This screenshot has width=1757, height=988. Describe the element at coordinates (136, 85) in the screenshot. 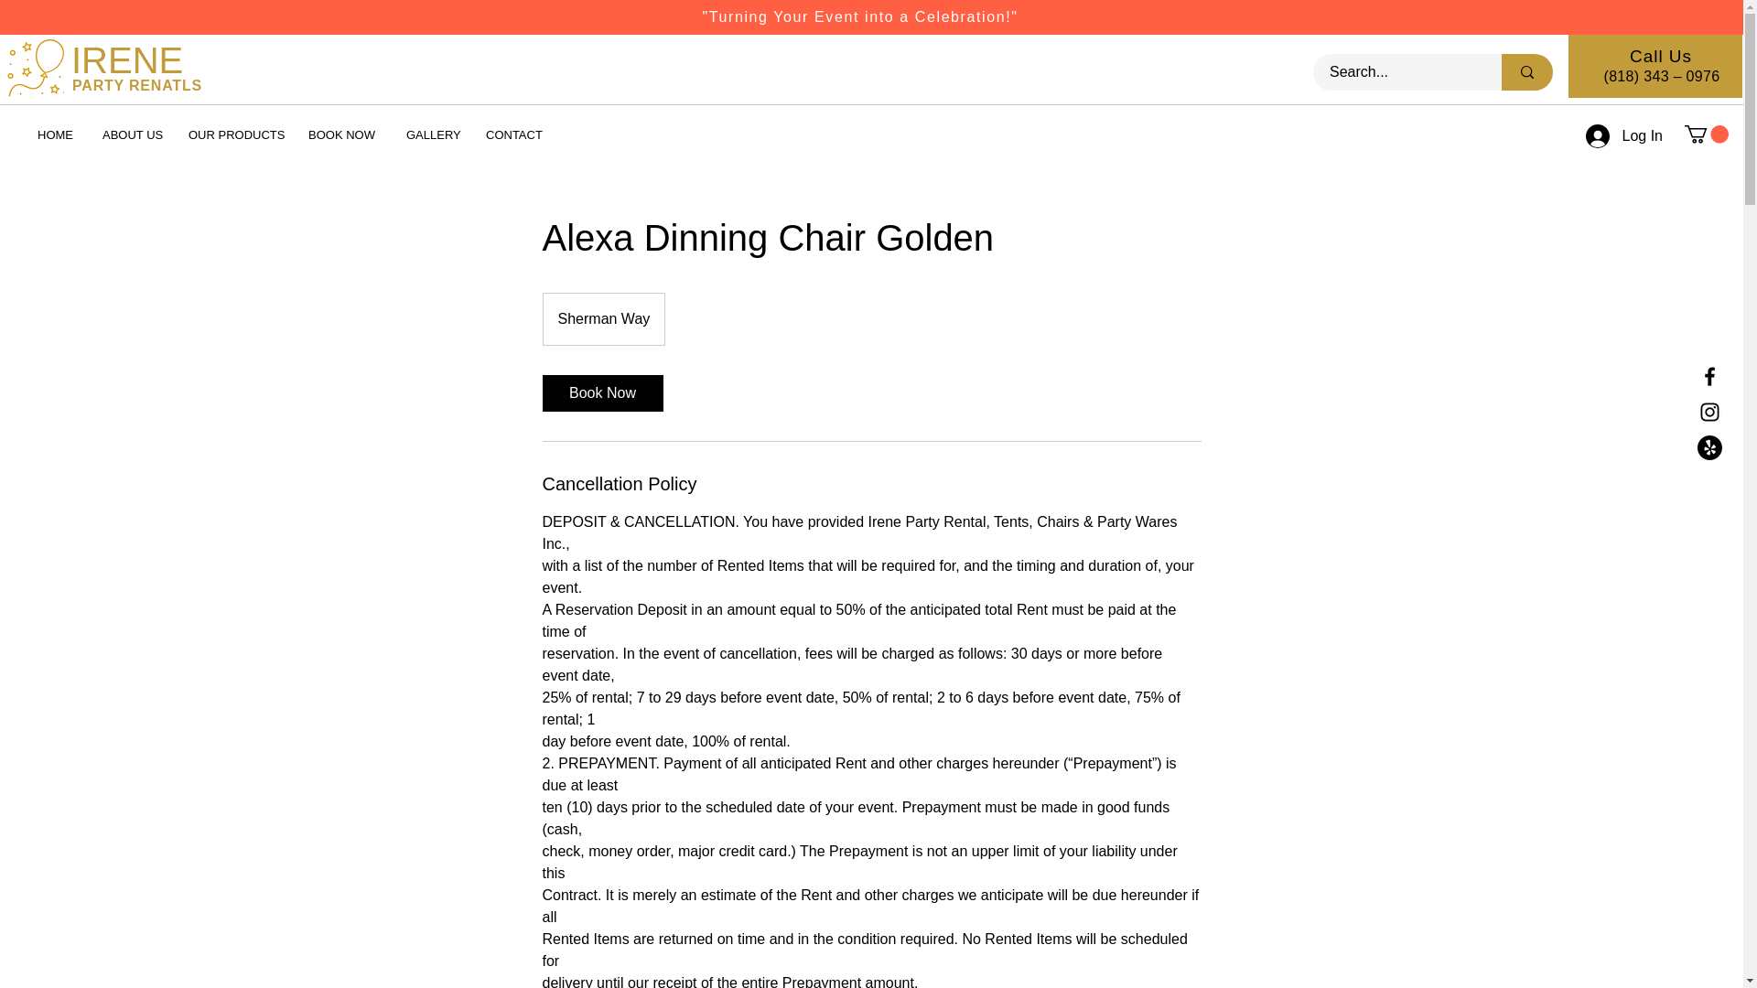

I see `PARTY RENATLS` at that location.